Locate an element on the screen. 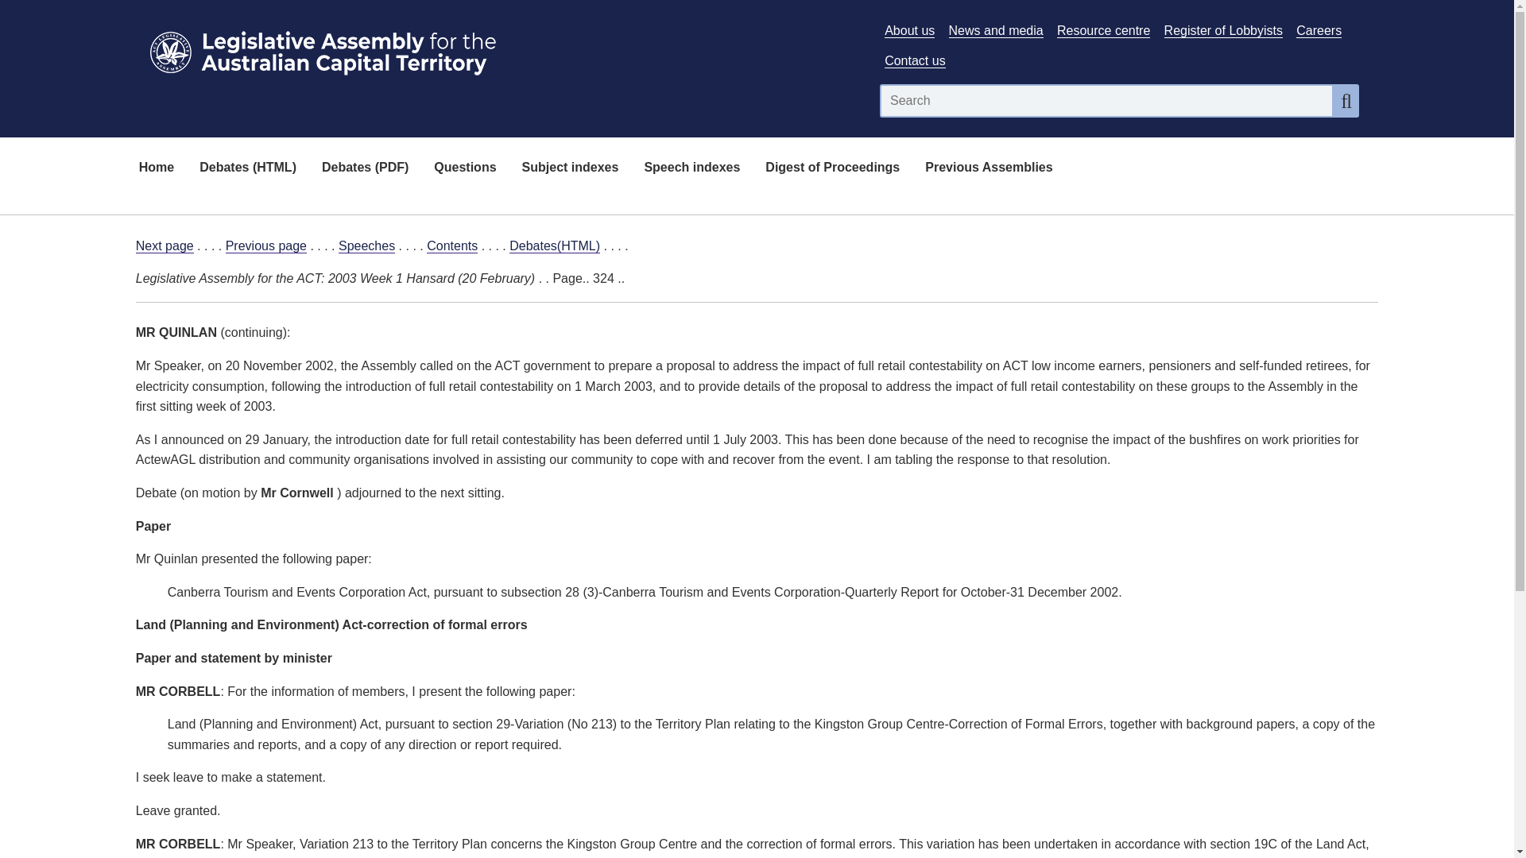 This screenshot has height=858, width=1526. Link to Contact Us is located at coordinates (914, 61).